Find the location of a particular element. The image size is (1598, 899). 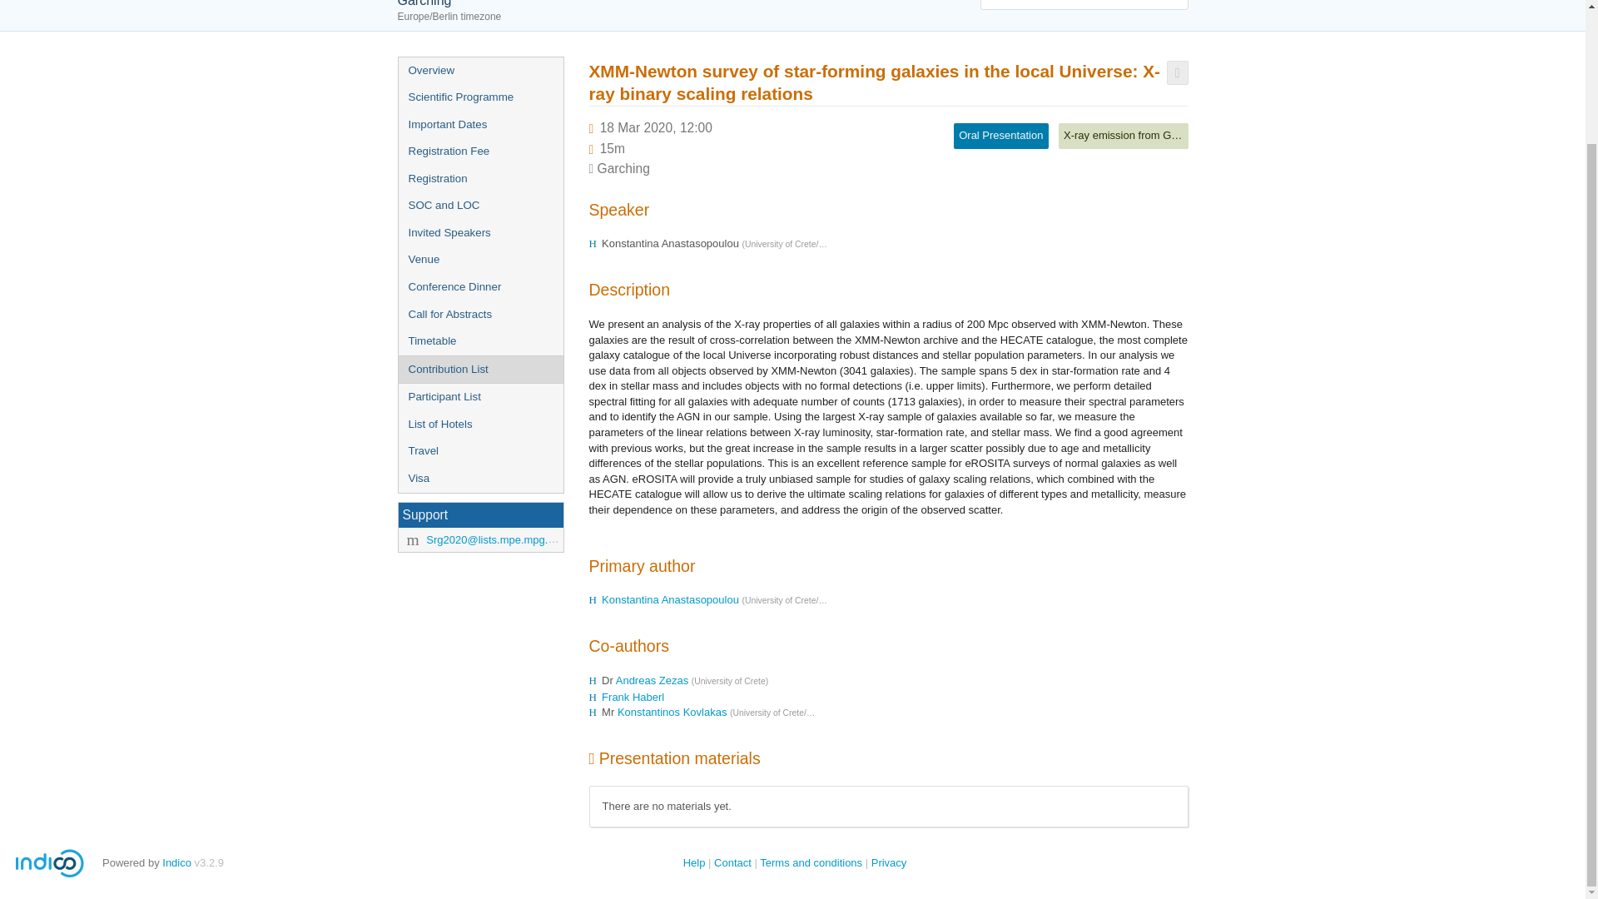

Scientific Programme is located at coordinates (479, 97).